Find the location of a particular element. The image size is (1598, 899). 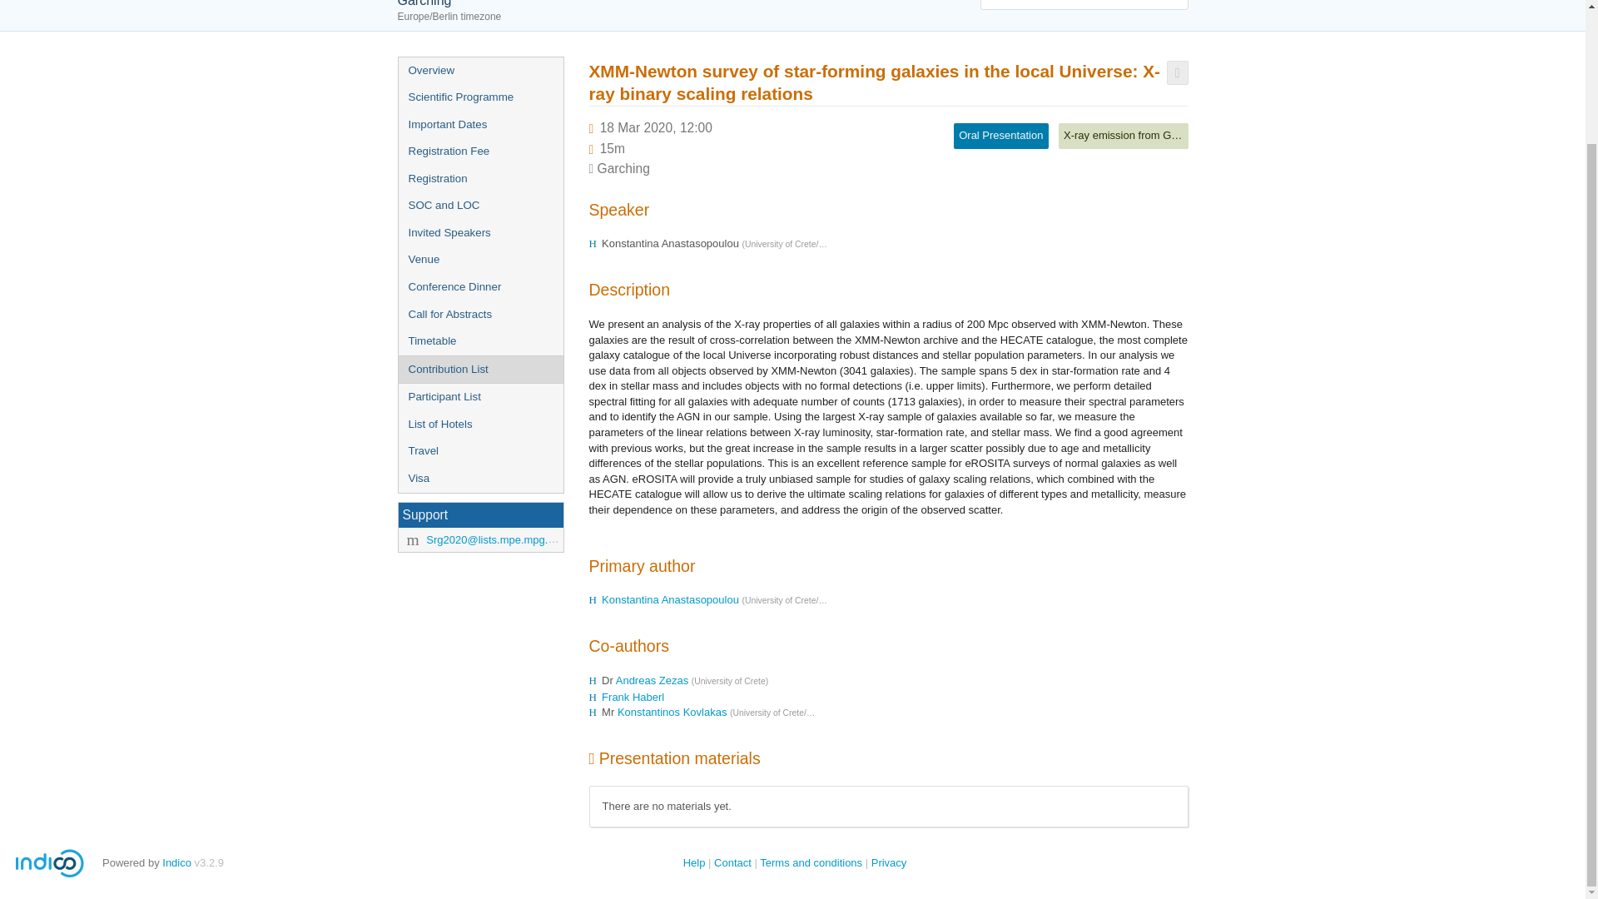

Scientific Programme is located at coordinates (479, 97).